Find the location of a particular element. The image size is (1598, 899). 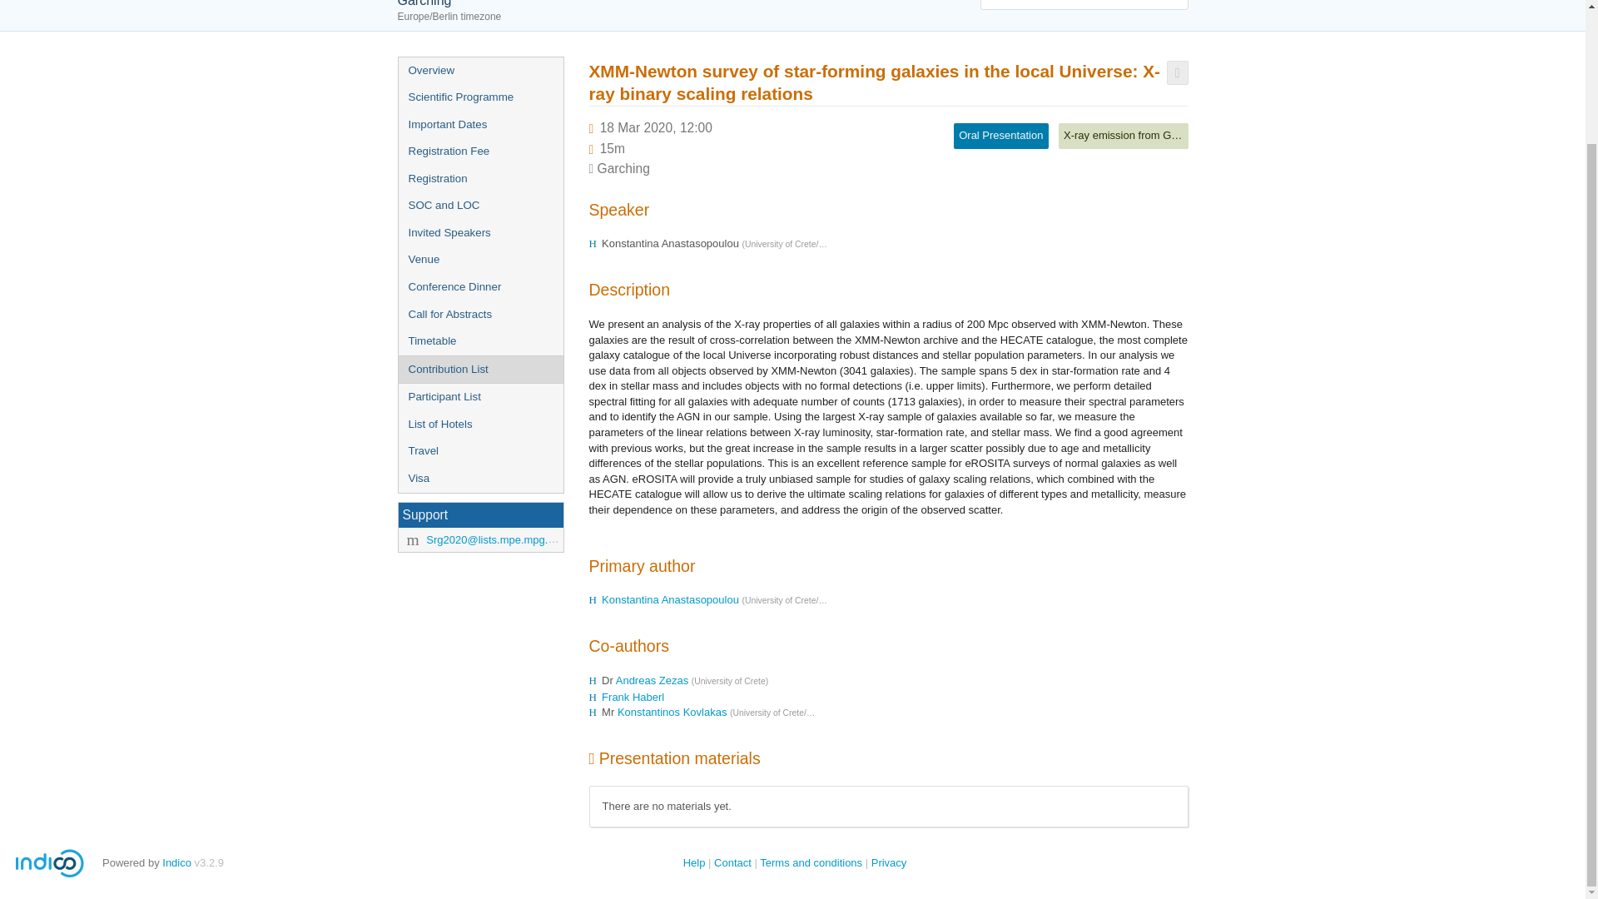

Scientific Programme is located at coordinates (479, 97).